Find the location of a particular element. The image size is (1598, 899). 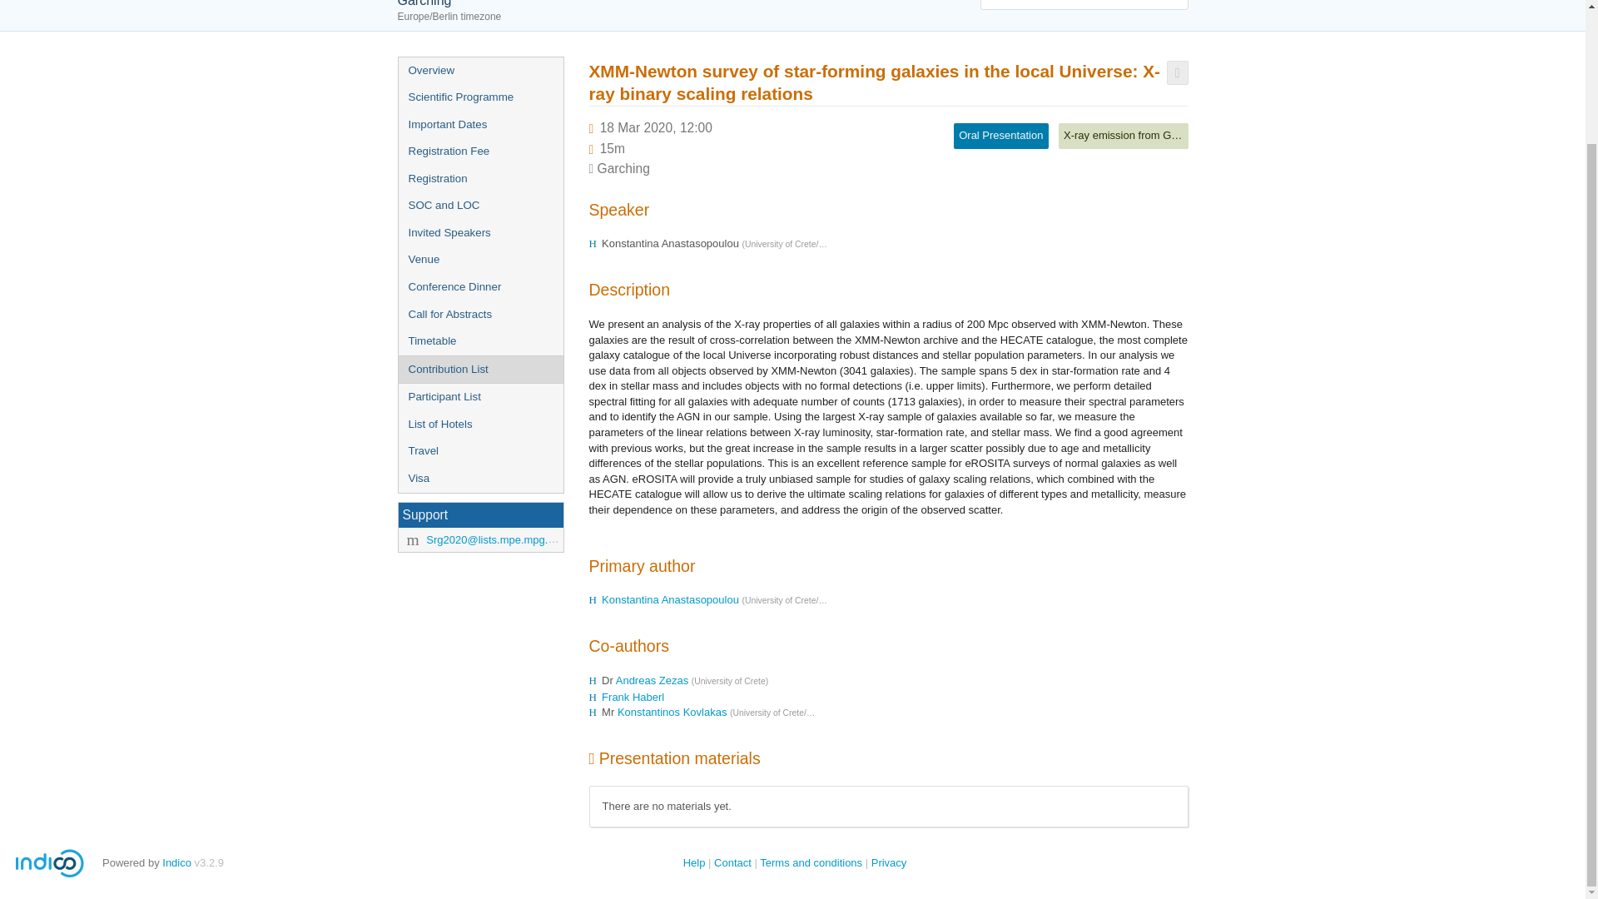

Scientific Programme is located at coordinates (479, 97).